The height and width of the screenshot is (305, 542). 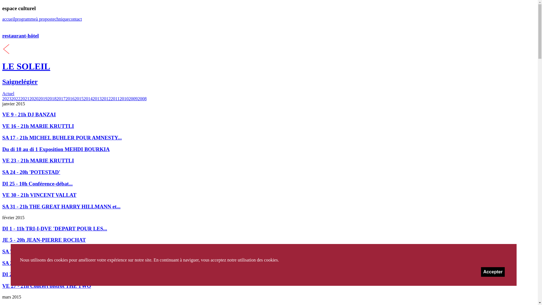 I want to click on DI 22 - 11h POLINA USHAKOVA, so click(x=269, y=274).